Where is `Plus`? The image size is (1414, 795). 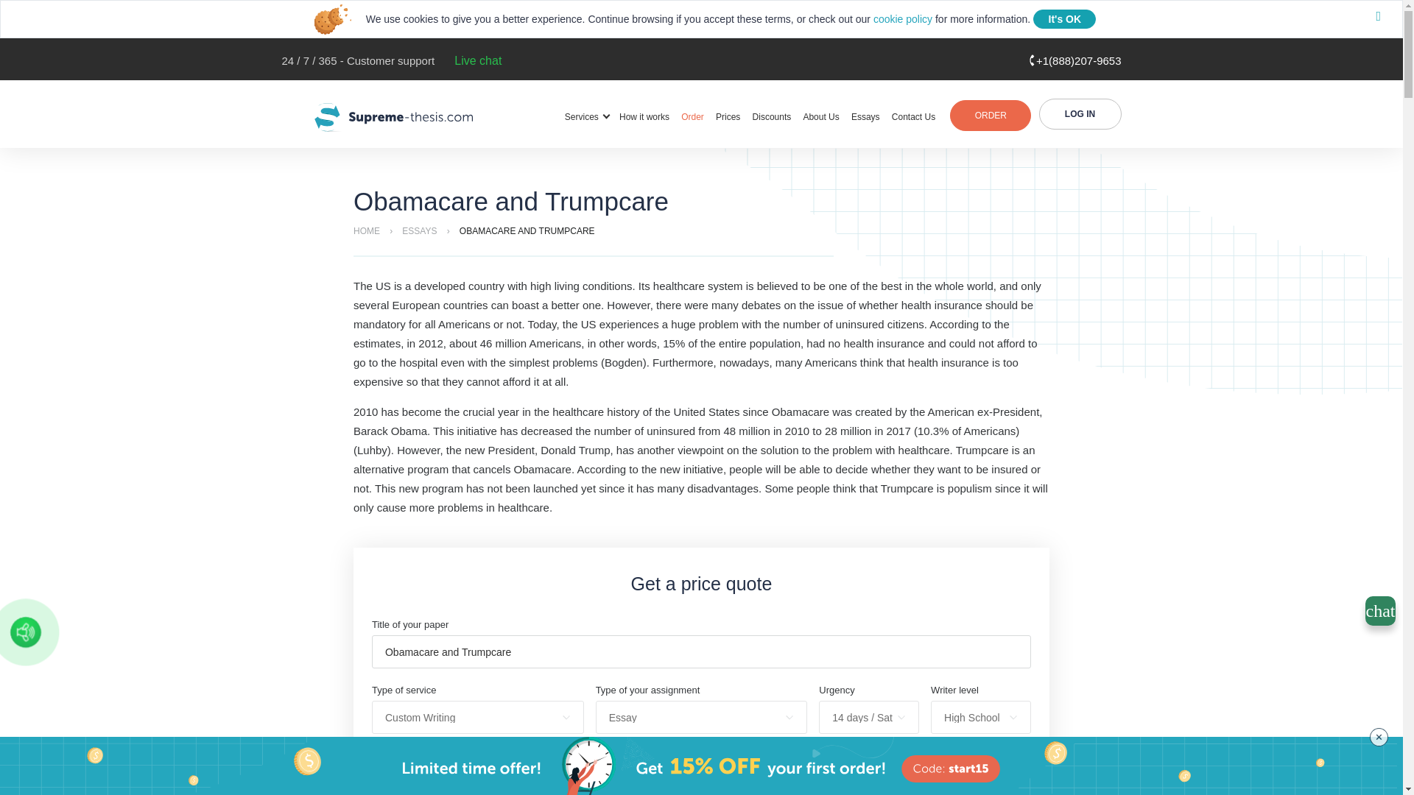 Plus is located at coordinates (567, 781).